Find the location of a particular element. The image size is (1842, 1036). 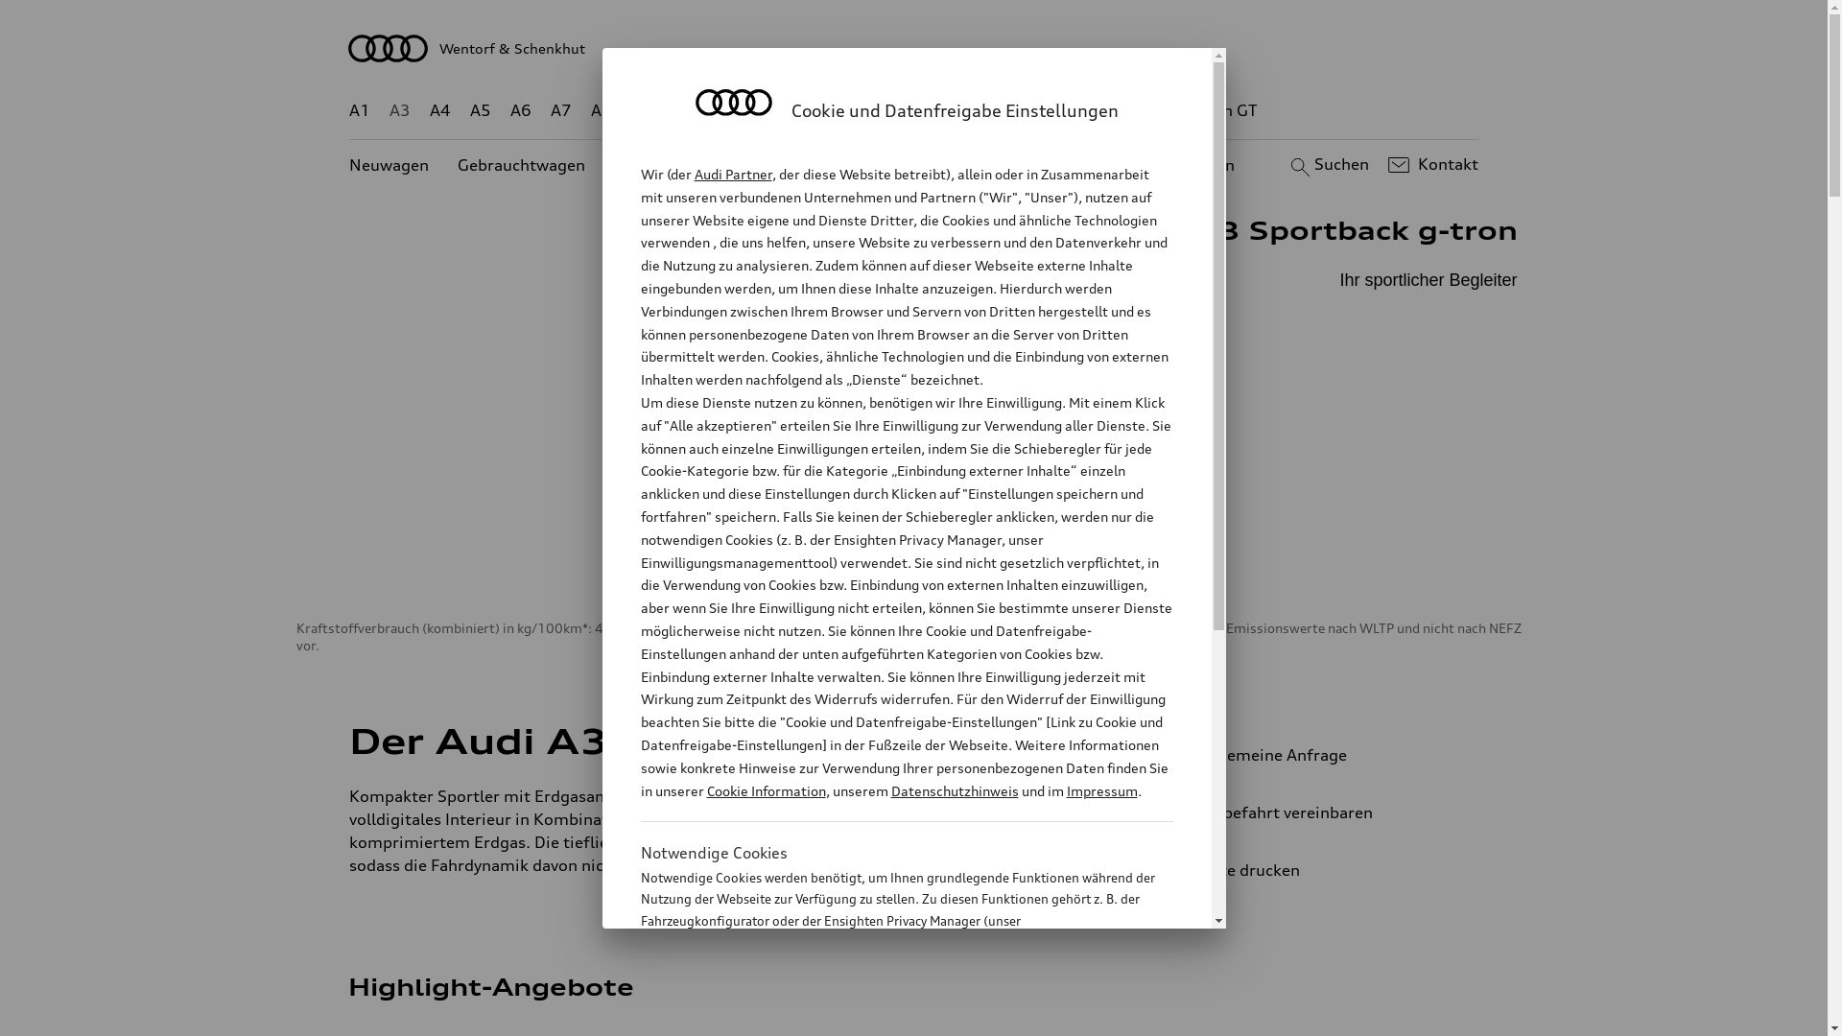

Probefahrt vereinbaren is located at coordinates (1314, 812).